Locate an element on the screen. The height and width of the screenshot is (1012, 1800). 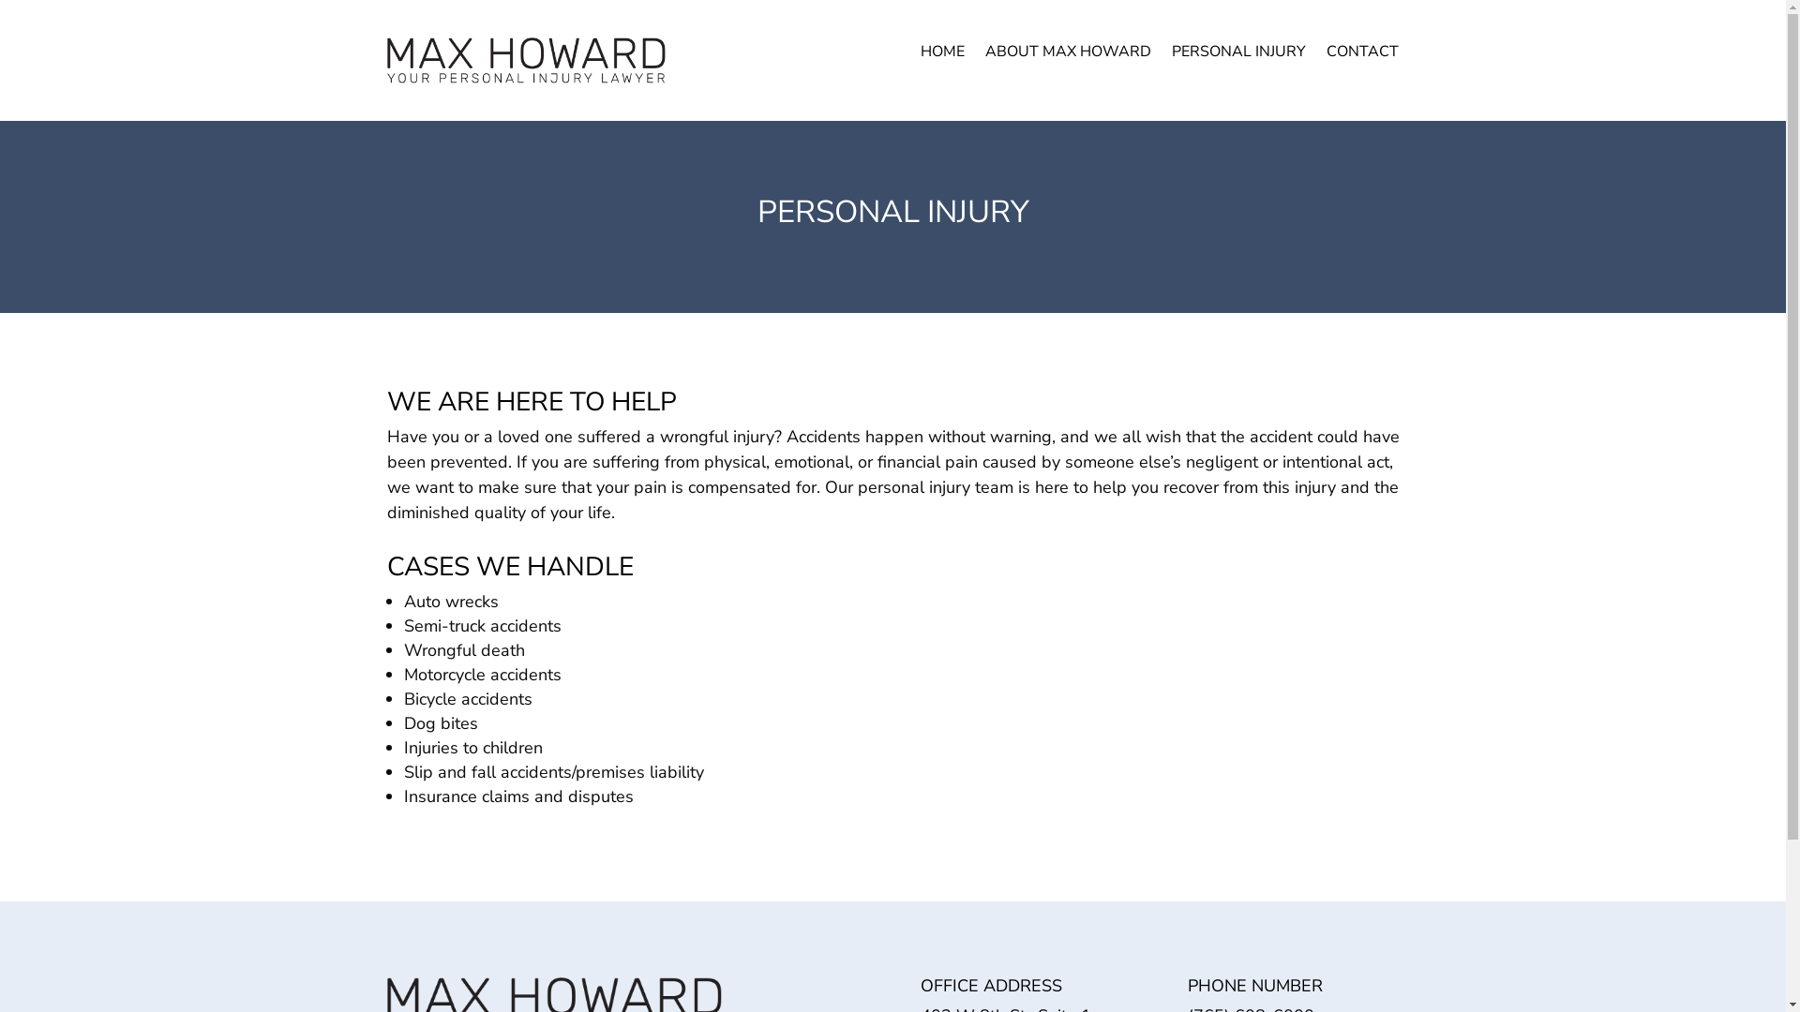
PERSONAL INJURY is located at coordinates (1239, 55).